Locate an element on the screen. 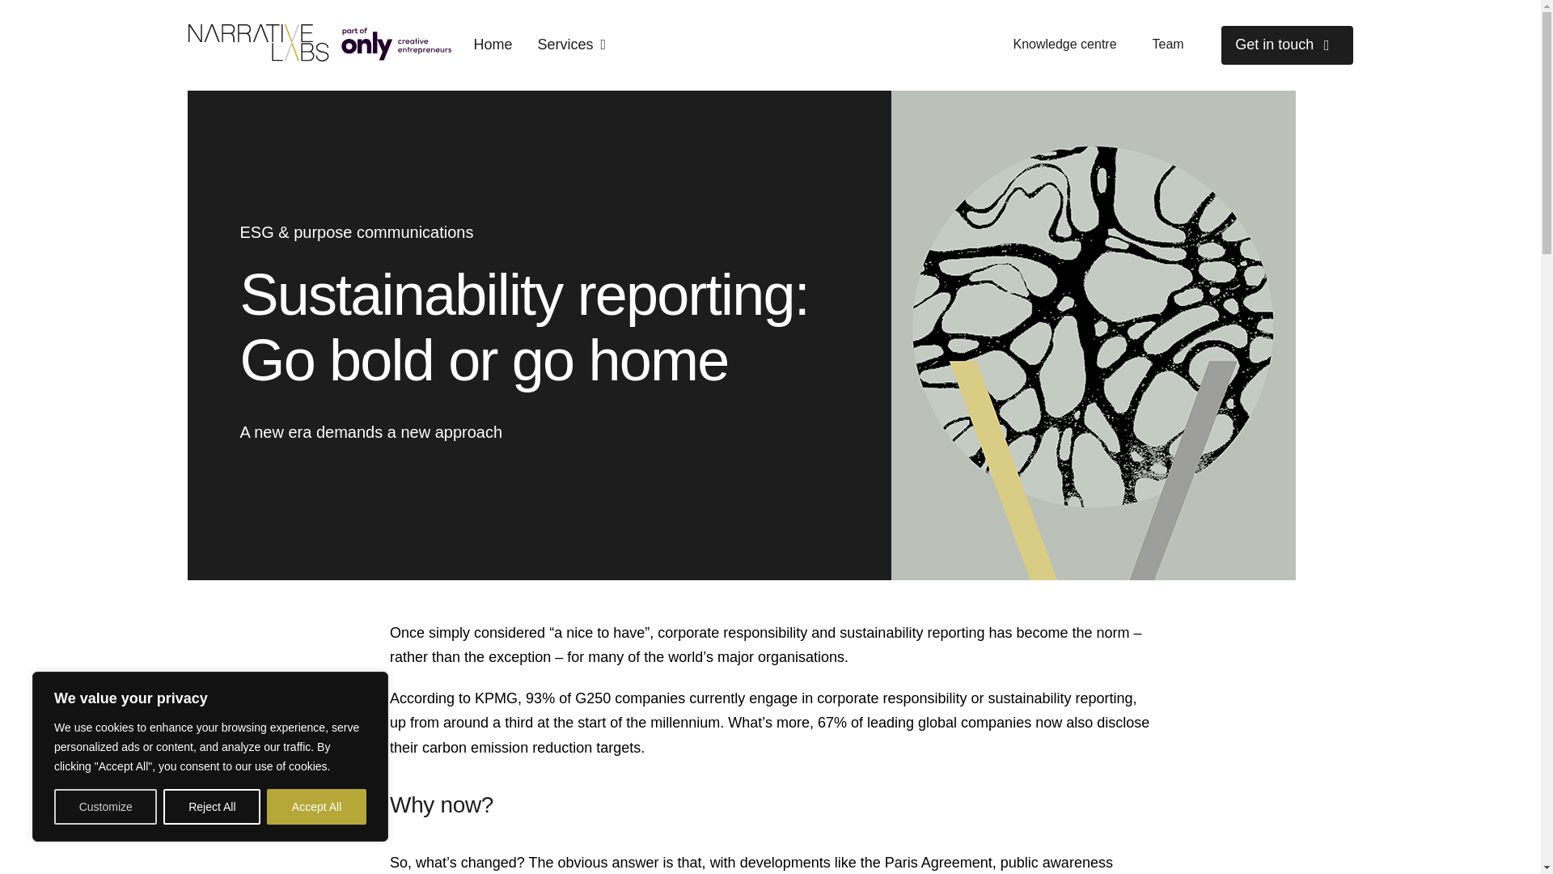 The image size is (1553, 874). Contact is located at coordinates (1286, 45).